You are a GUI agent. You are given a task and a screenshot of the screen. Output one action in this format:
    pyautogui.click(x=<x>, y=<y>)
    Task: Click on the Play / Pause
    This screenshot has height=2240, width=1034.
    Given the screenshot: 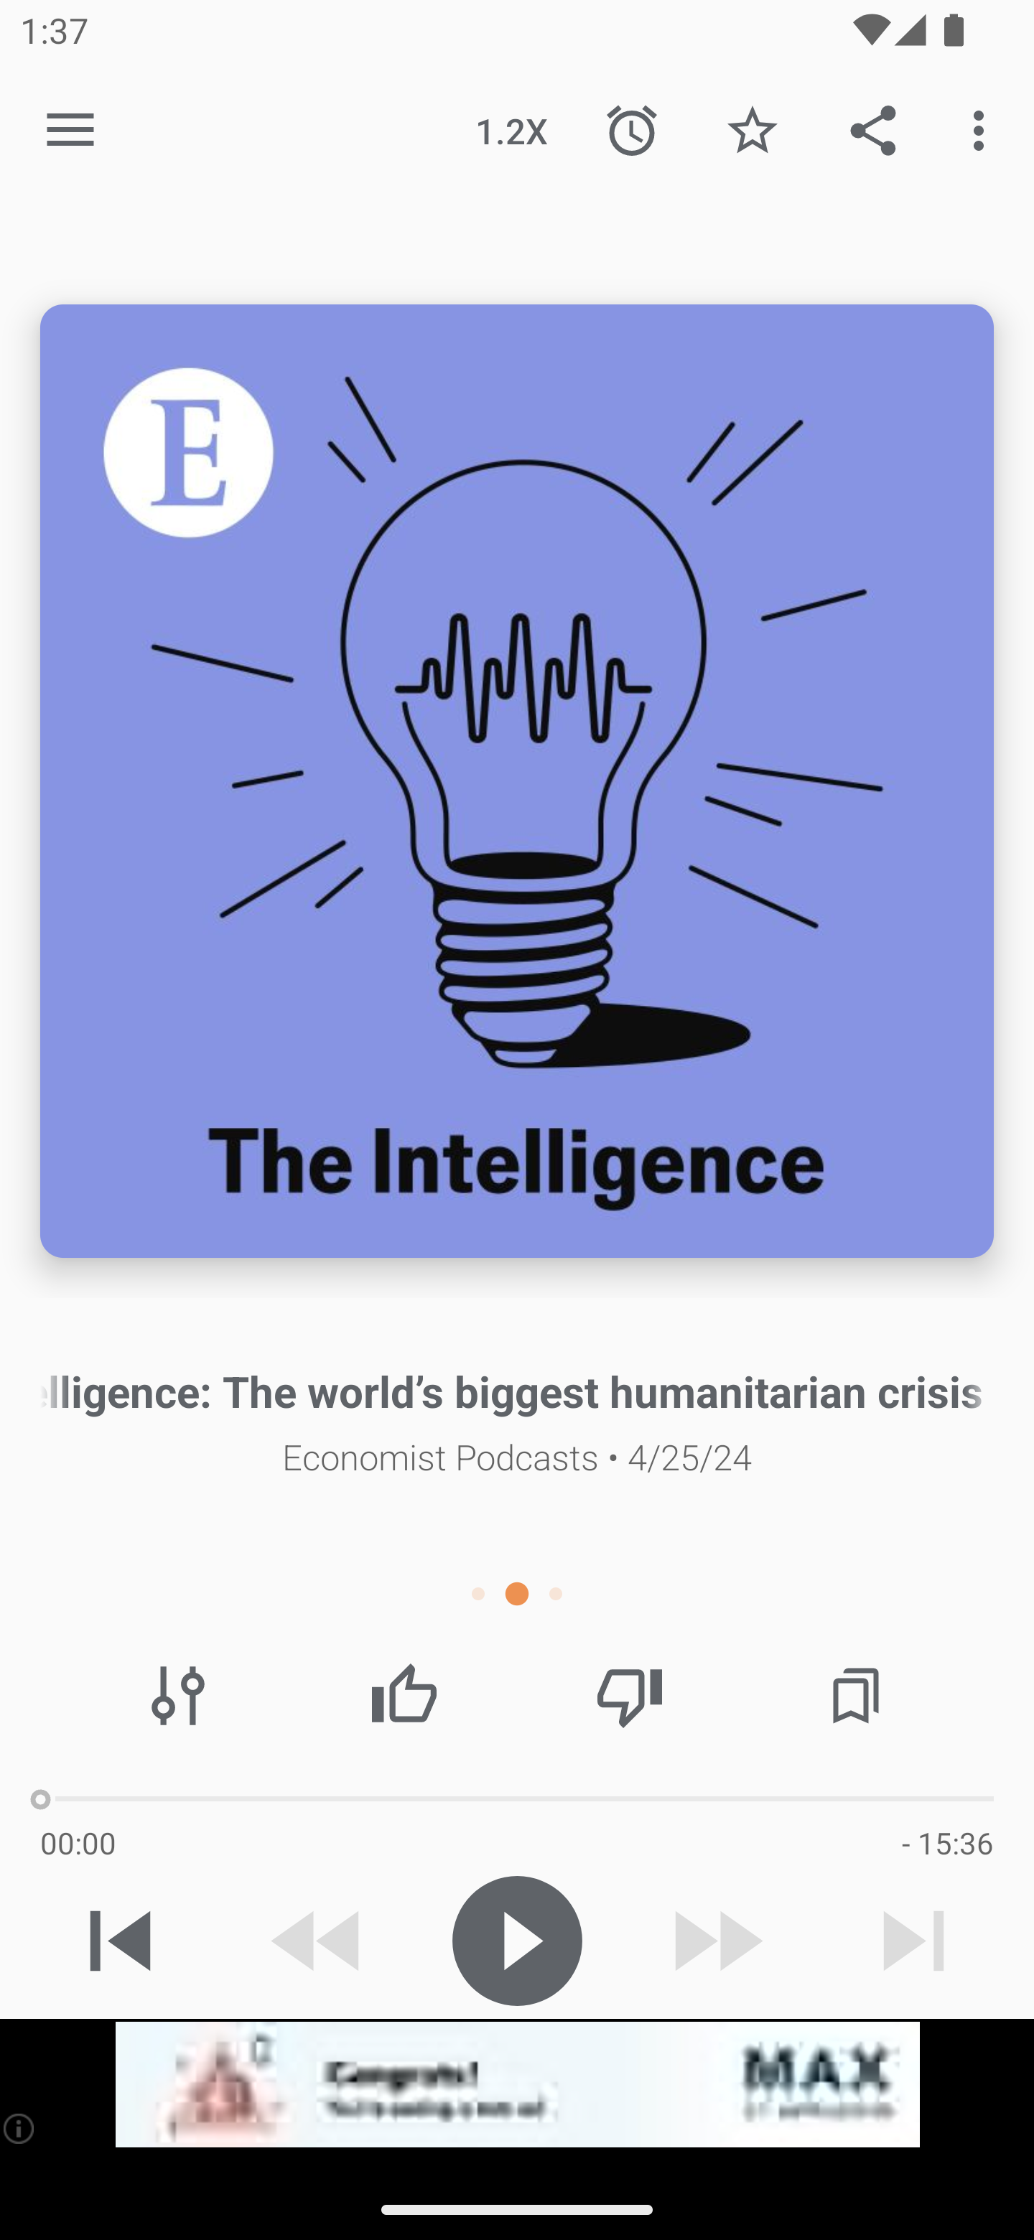 What is the action you would take?
    pyautogui.click(x=517, y=1941)
    